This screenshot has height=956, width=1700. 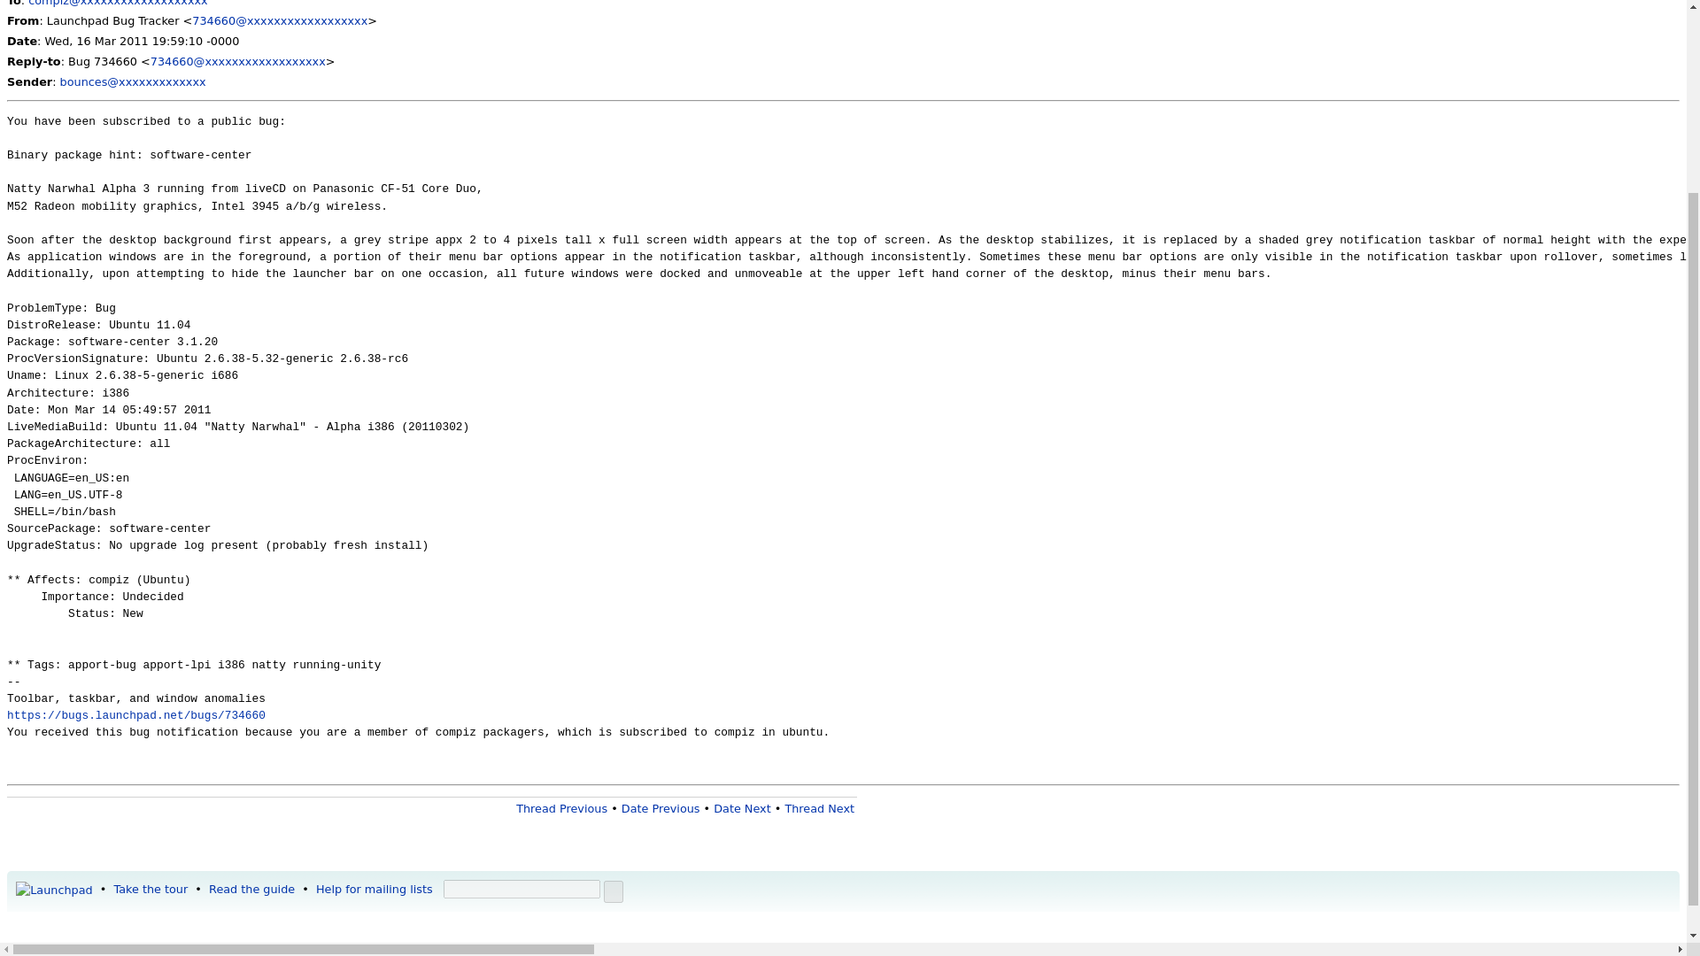 What do you see at coordinates (151, 889) in the screenshot?
I see `Take the tour` at bounding box center [151, 889].